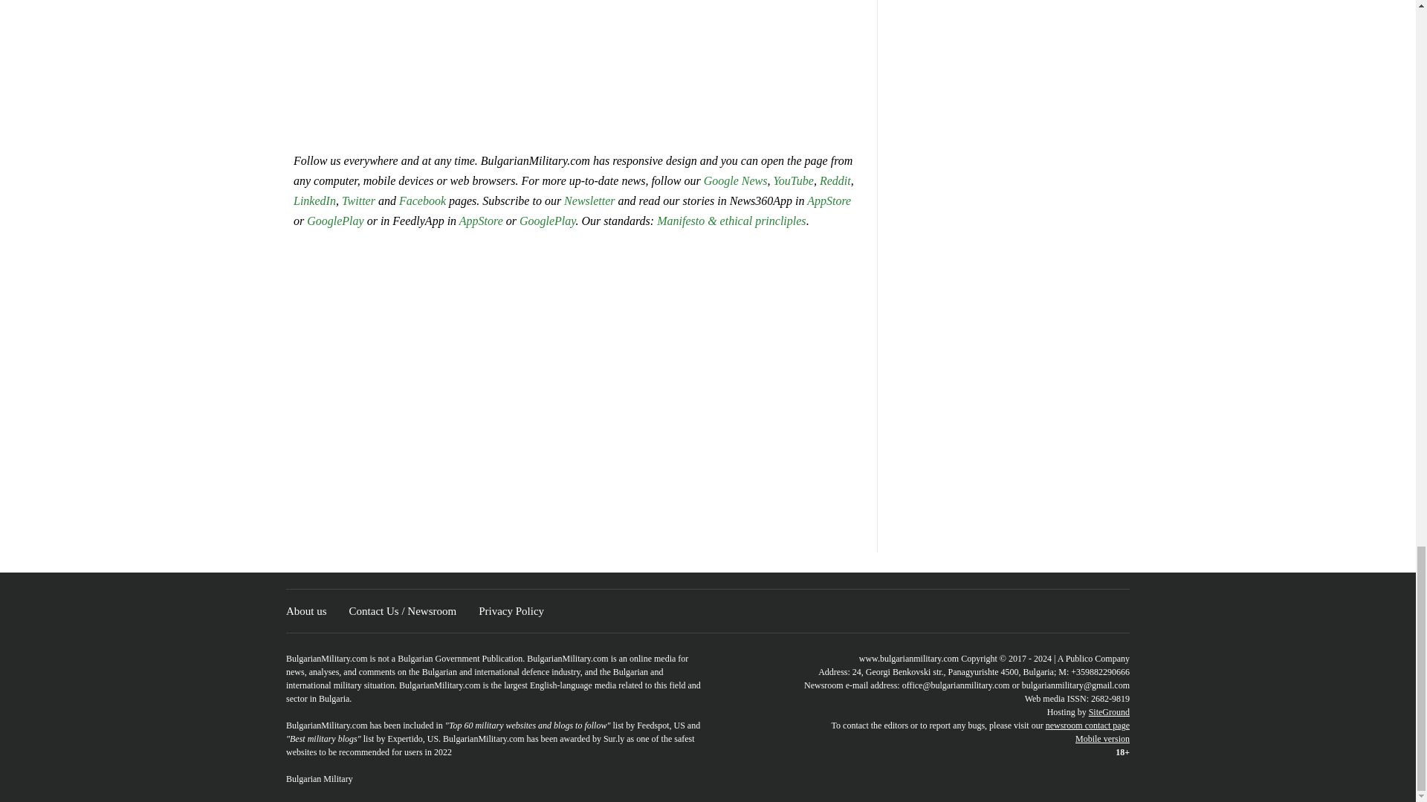 Image resolution: width=1427 pixels, height=802 pixels. What do you see at coordinates (576, 68) in the screenshot?
I see `Advertisement` at bounding box center [576, 68].